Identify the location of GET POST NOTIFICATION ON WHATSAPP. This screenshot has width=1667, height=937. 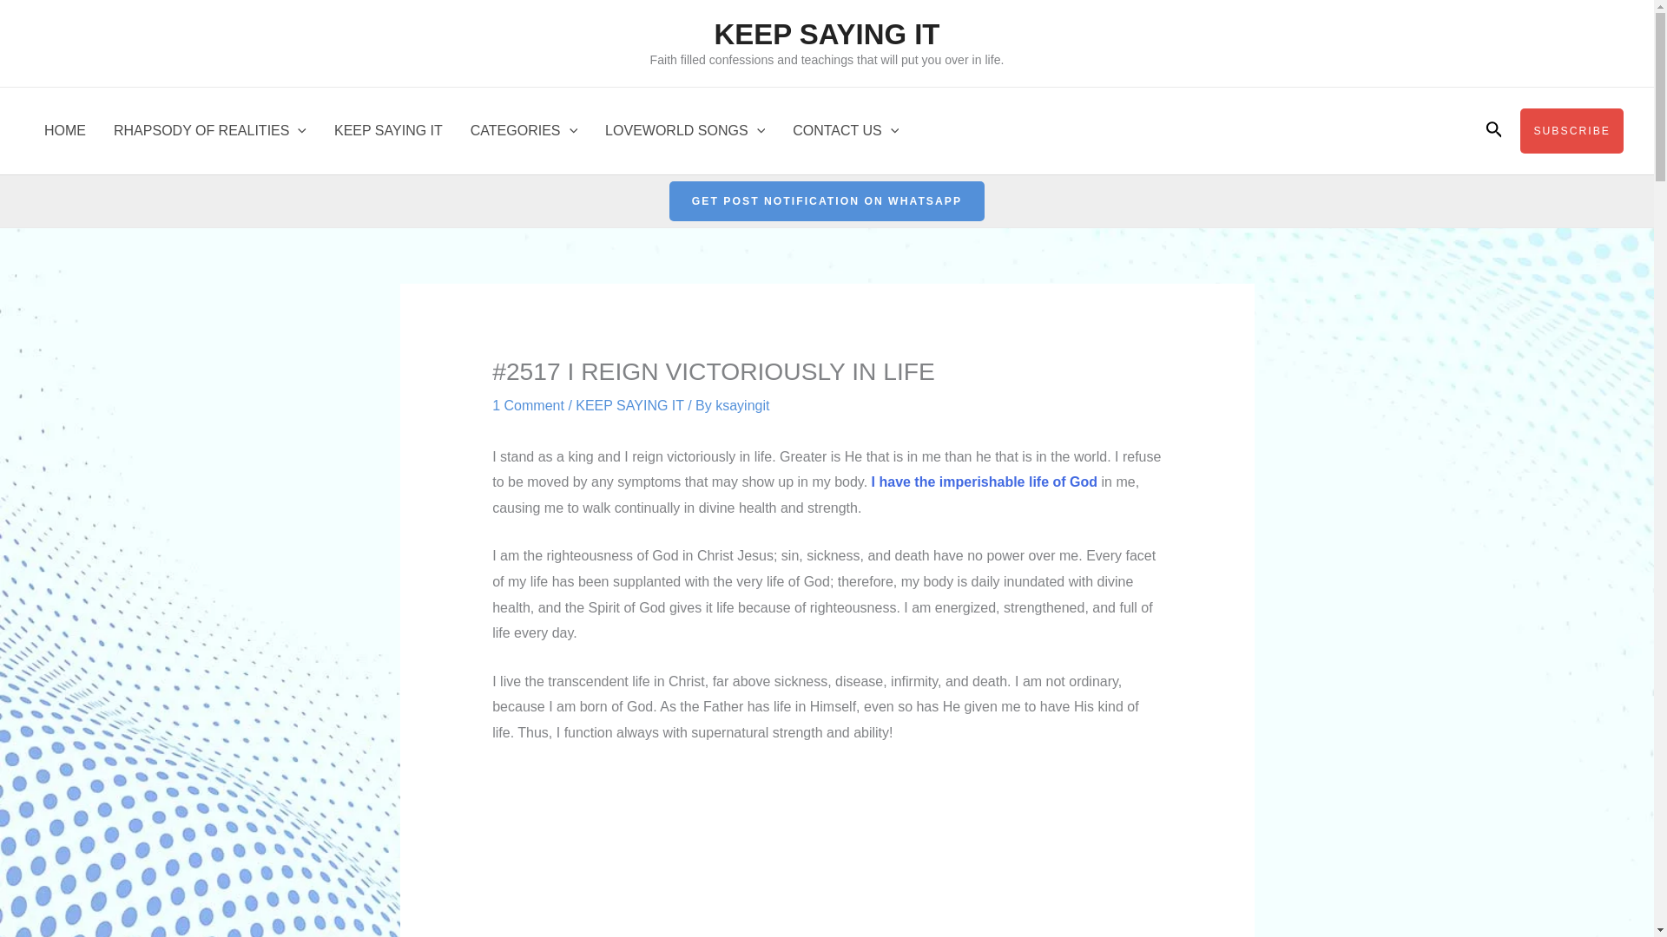
(827, 201).